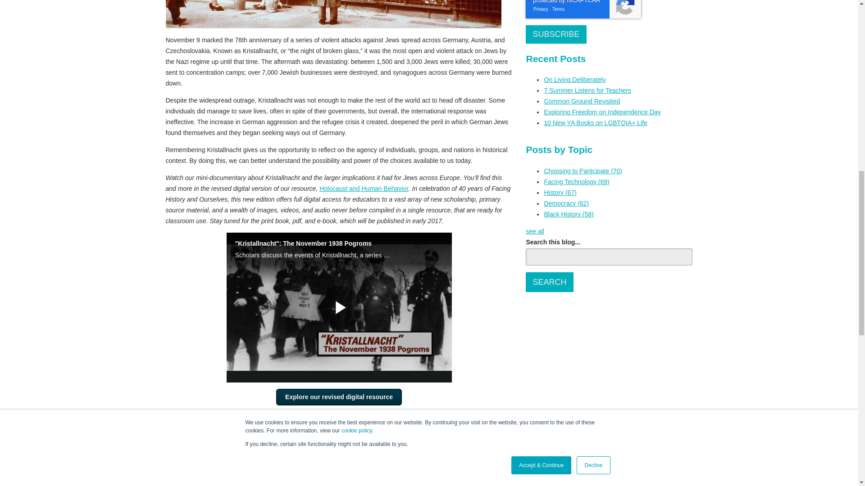 The width and height of the screenshot is (865, 486). What do you see at coordinates (339, 397) in the screenshot?
I see `Explore our revised digital resource` at bounding box center [339, 397].